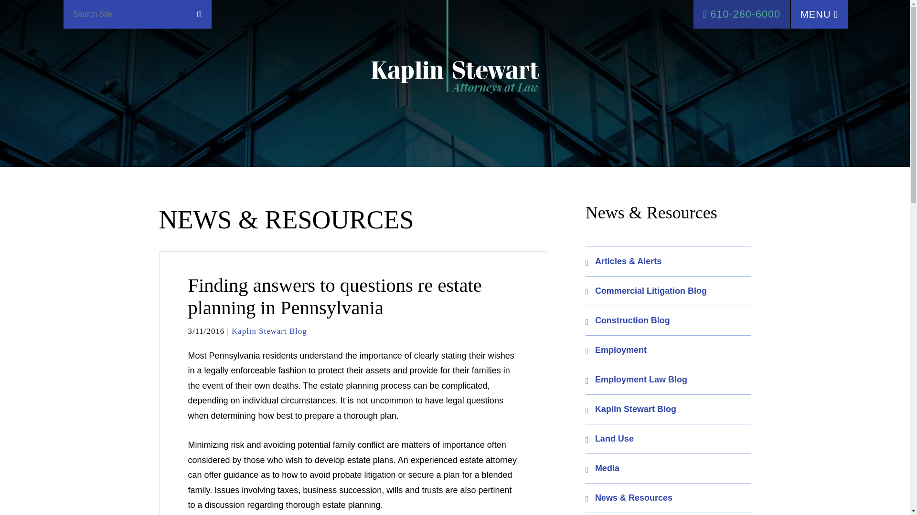 This screenshot has height=515, width=917. Describe the element at coordinates (668, 380) in the screenshot. I see `Employment Law Blog` at that location.